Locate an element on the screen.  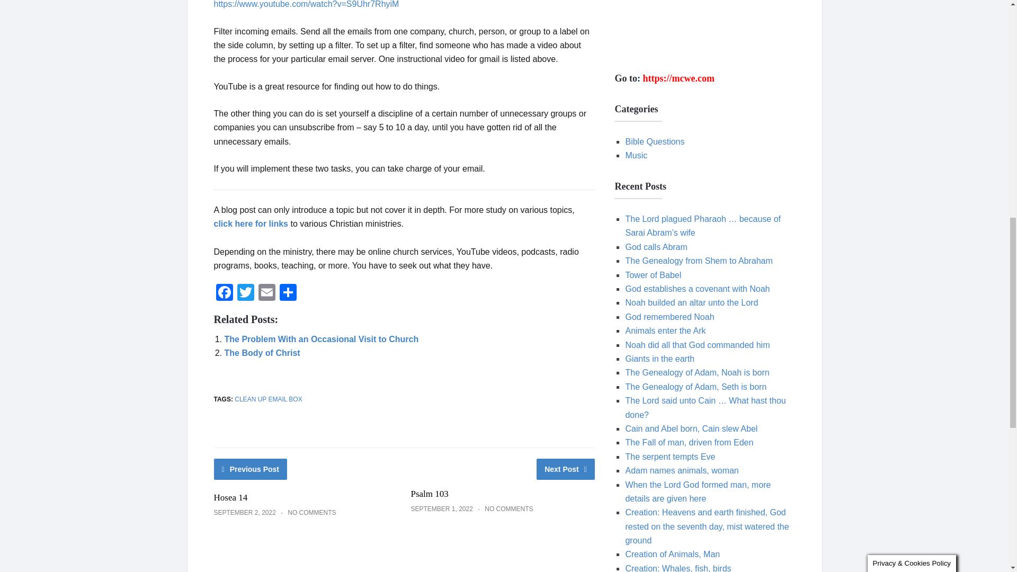
Twitter is located at coordinates (245, 293).